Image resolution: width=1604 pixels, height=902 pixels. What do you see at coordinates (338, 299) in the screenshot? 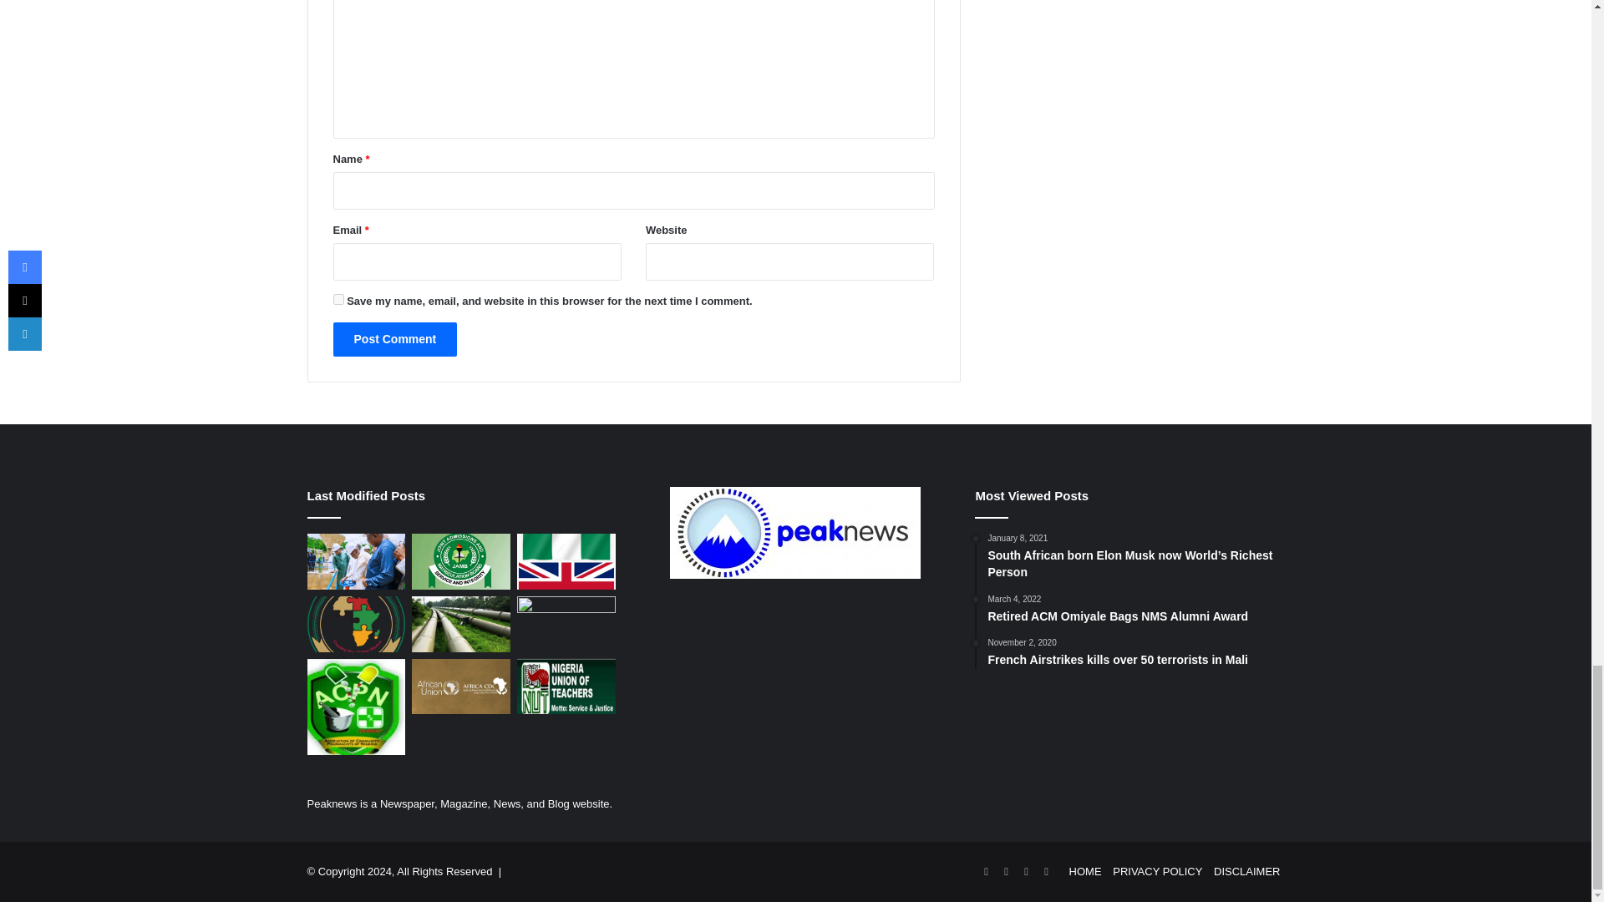
I see `yes` at bounding box center [338, 299].